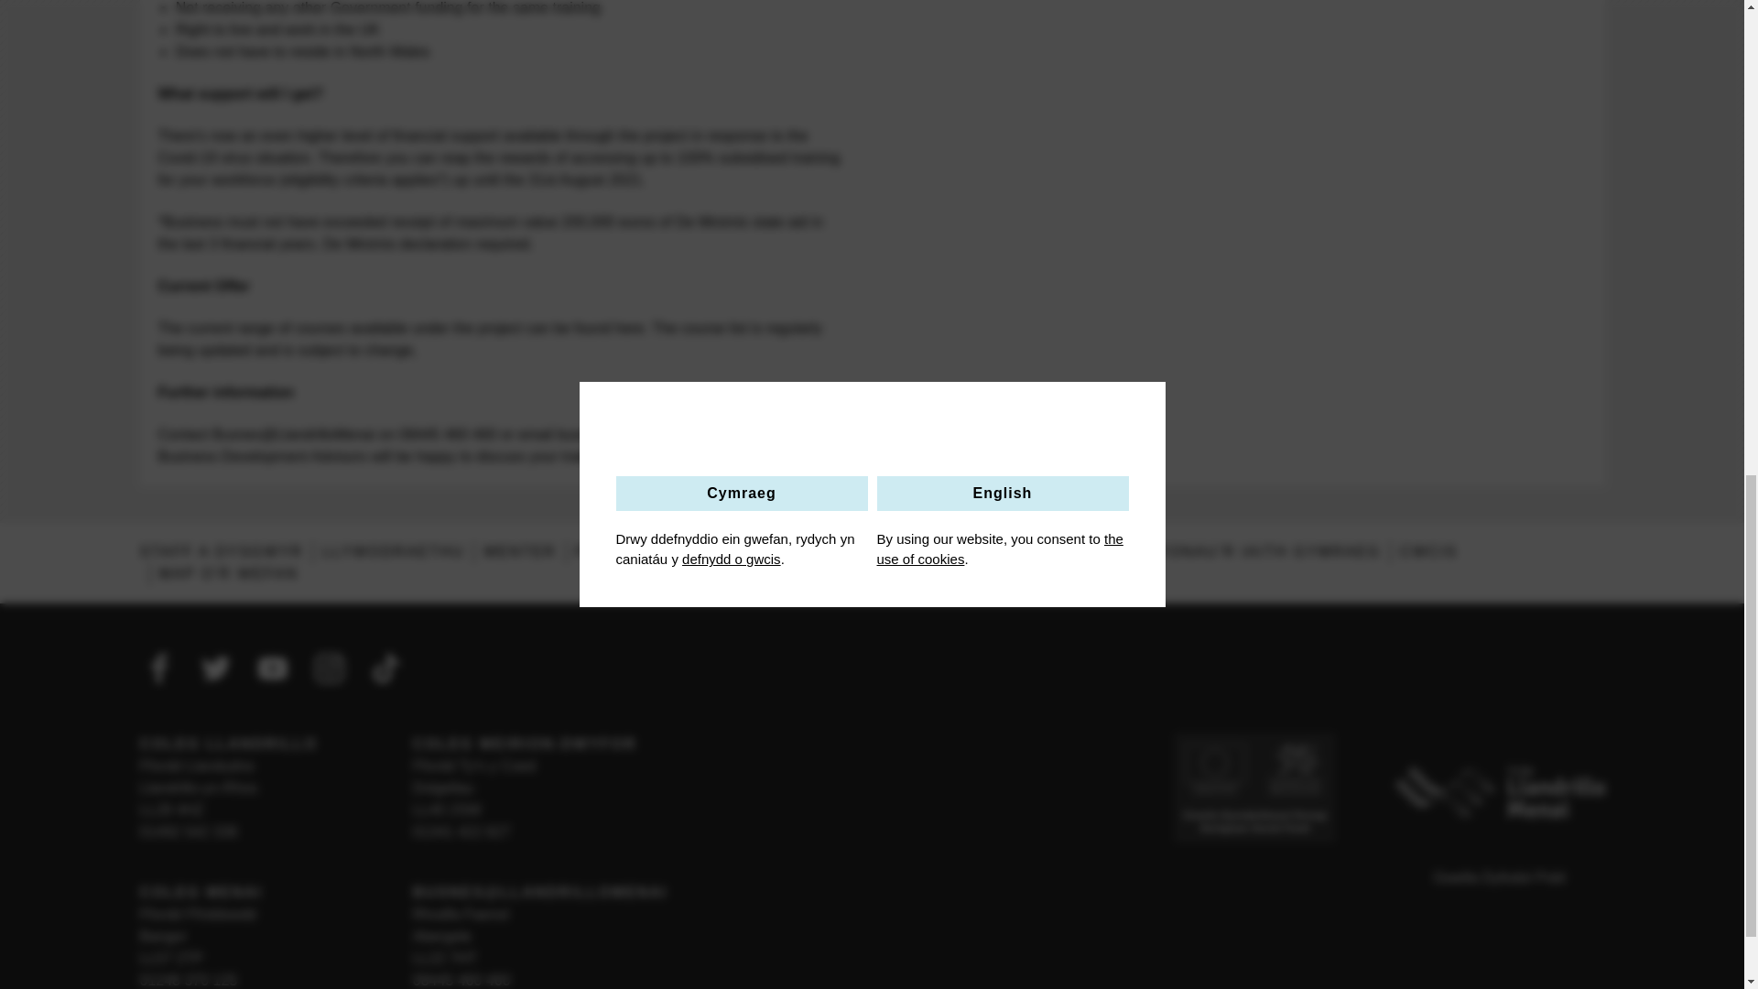 The width and height of the screenshot is (1758, 989). What do you see at coordinates (747, 551) in the screenshot?
I see `CYDRADDOLDEB` at bounding box center [747, 551].